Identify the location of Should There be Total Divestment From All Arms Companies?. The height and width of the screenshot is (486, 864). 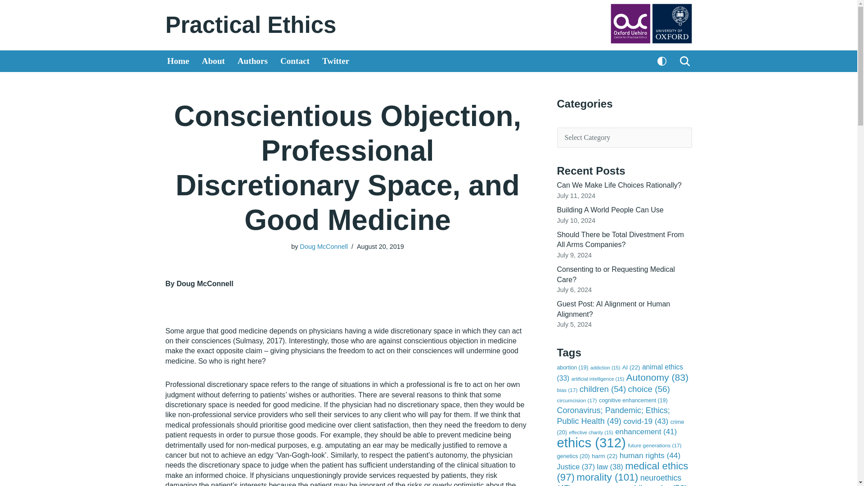
(621, 239).